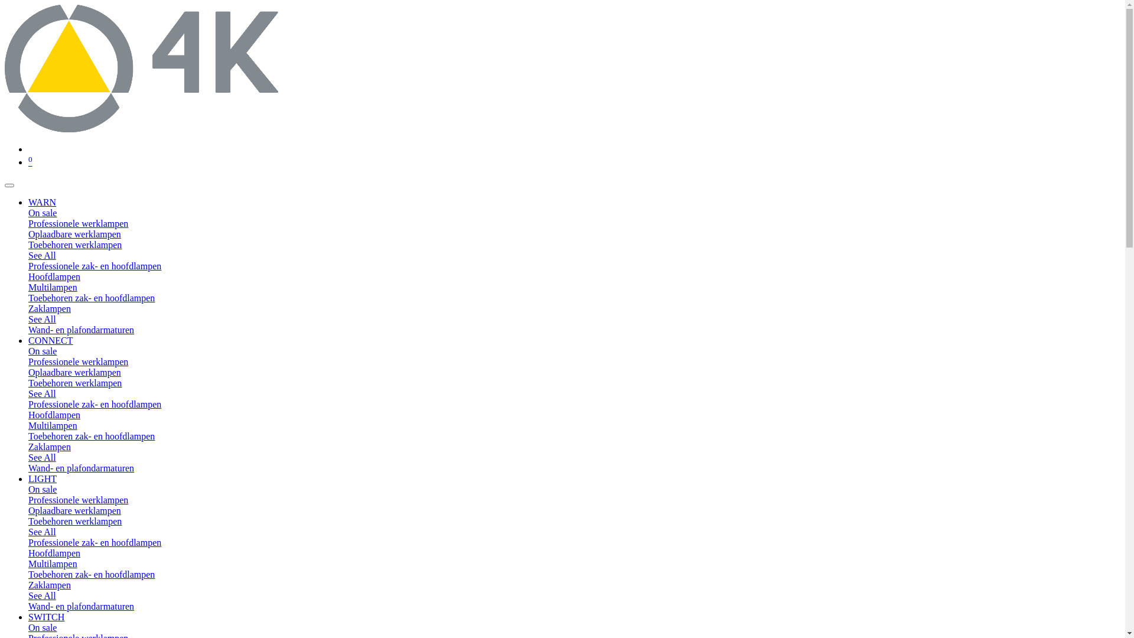 This screenshot has width=1134, height=638. What do you see at coordinates (75, 245) in the screenshot?
I see `Toebehoren werklampen` at bounding box center [75, 245].